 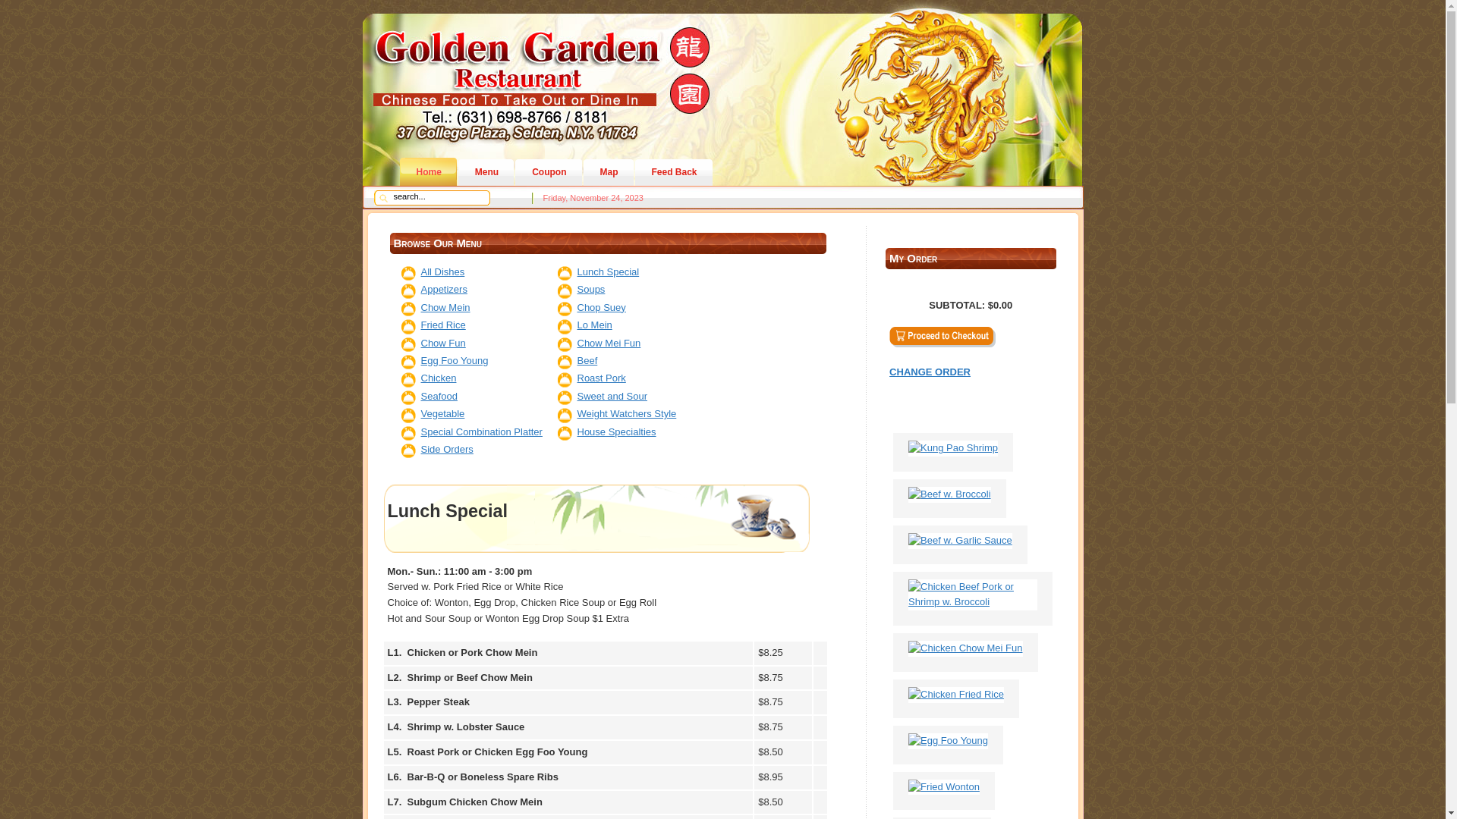 I want to click on Roast Pork, so click(x=601, y=378).